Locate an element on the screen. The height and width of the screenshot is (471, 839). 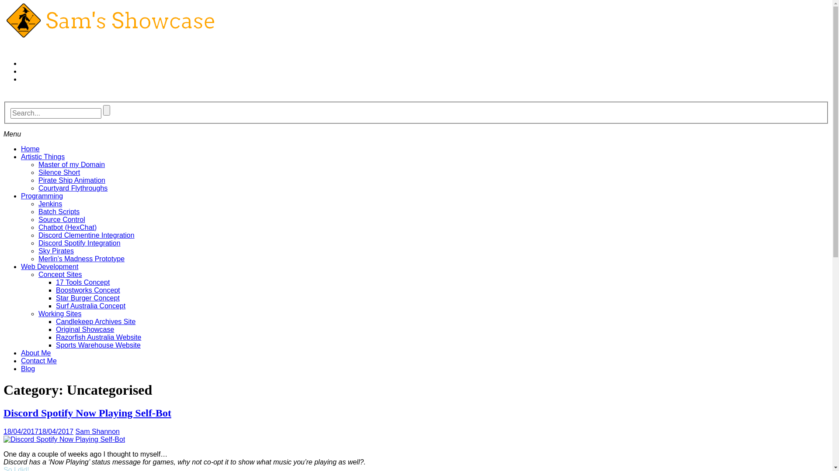
Discord Spotify Integration is located at coordinates (80, 243).